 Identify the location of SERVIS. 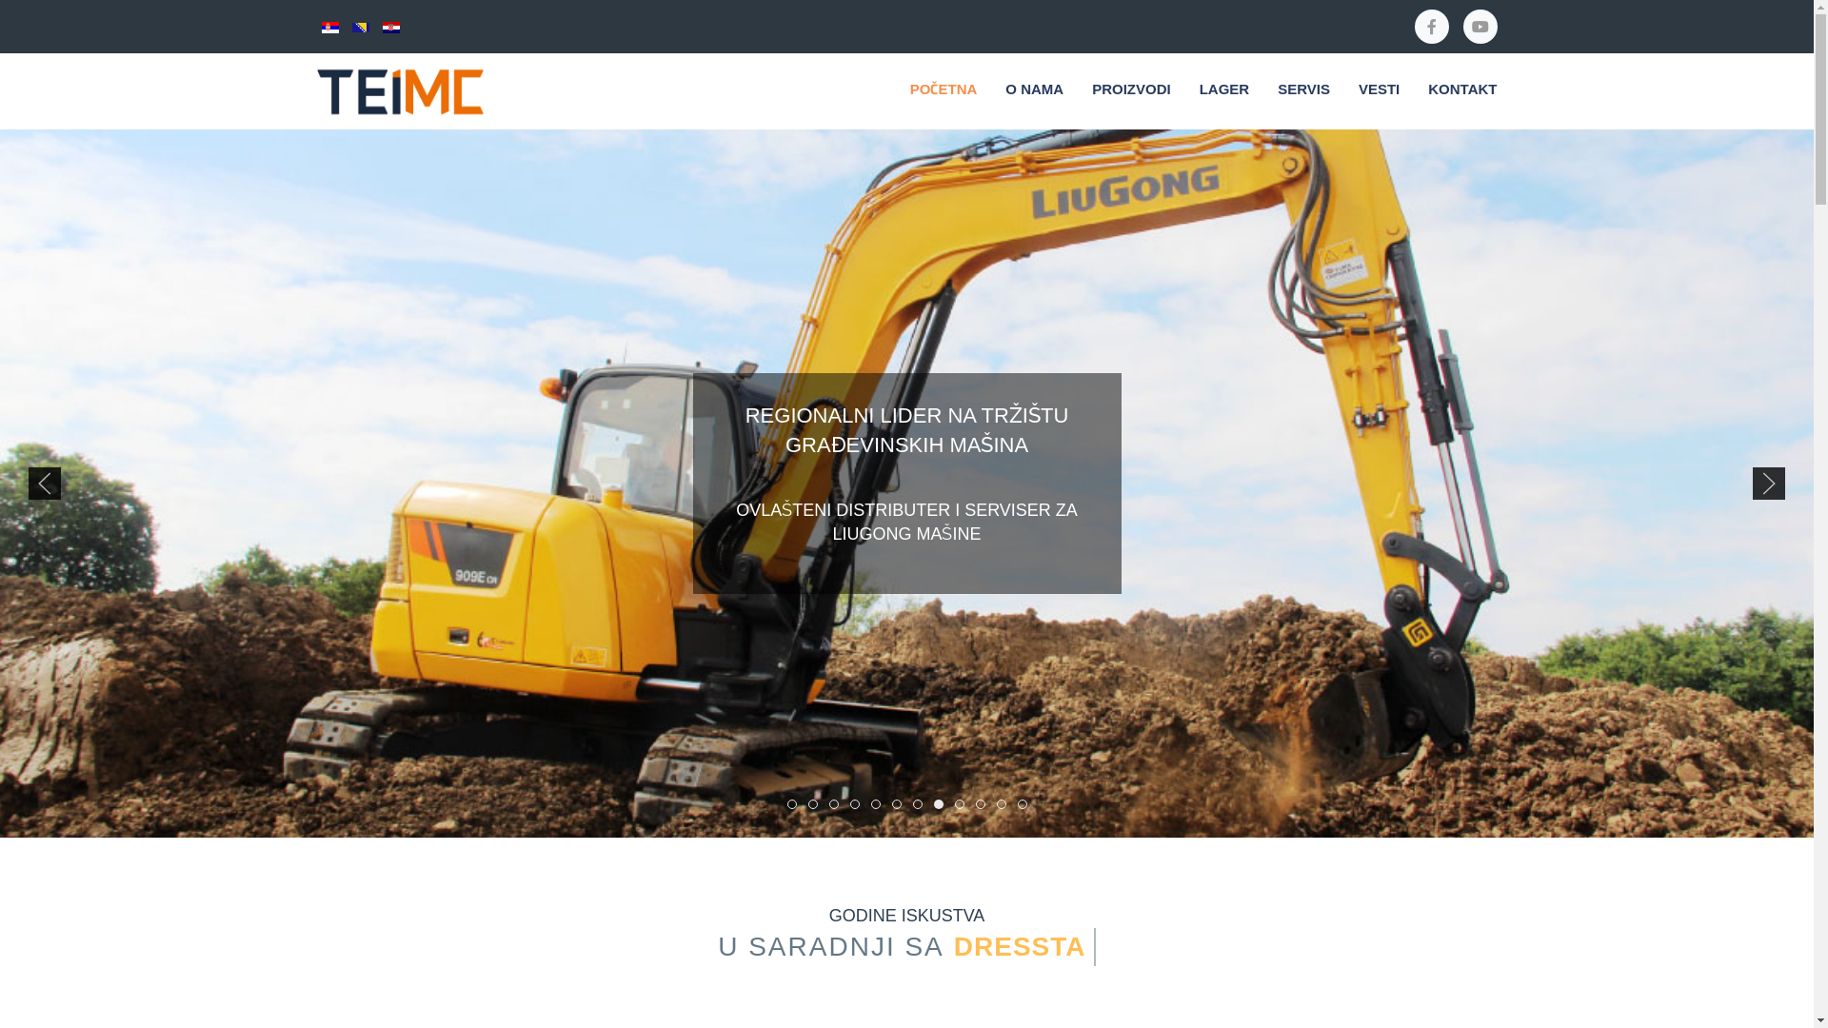
(1304, 91).